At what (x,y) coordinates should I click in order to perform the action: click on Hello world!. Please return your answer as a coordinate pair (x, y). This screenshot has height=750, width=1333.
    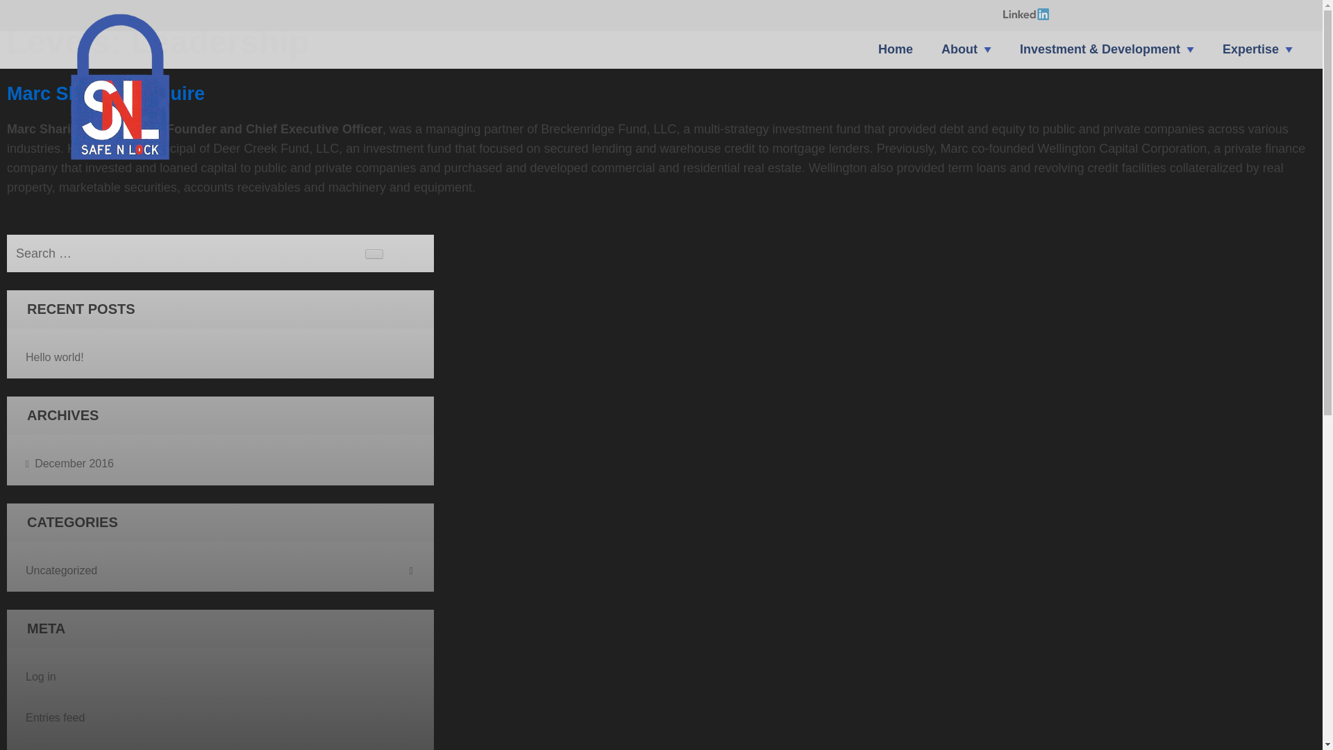
    Looking at the image, I should click on (54, 357).